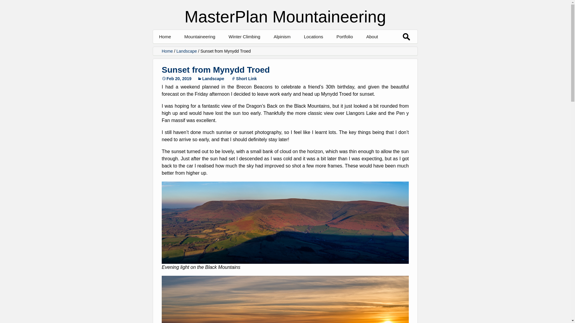  I want to click on Portfolio, so click(344, 36).